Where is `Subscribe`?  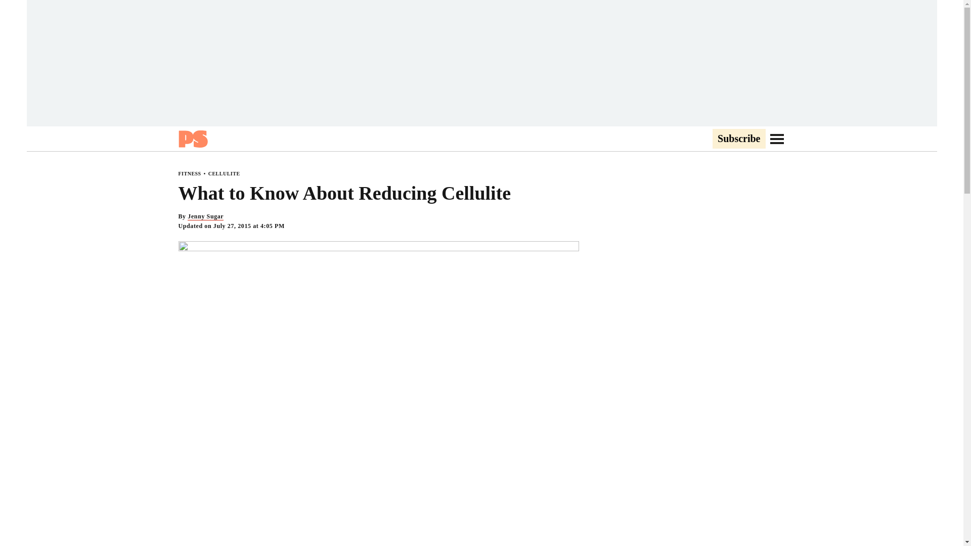 Subscribe is located at coordinates (738, 139).